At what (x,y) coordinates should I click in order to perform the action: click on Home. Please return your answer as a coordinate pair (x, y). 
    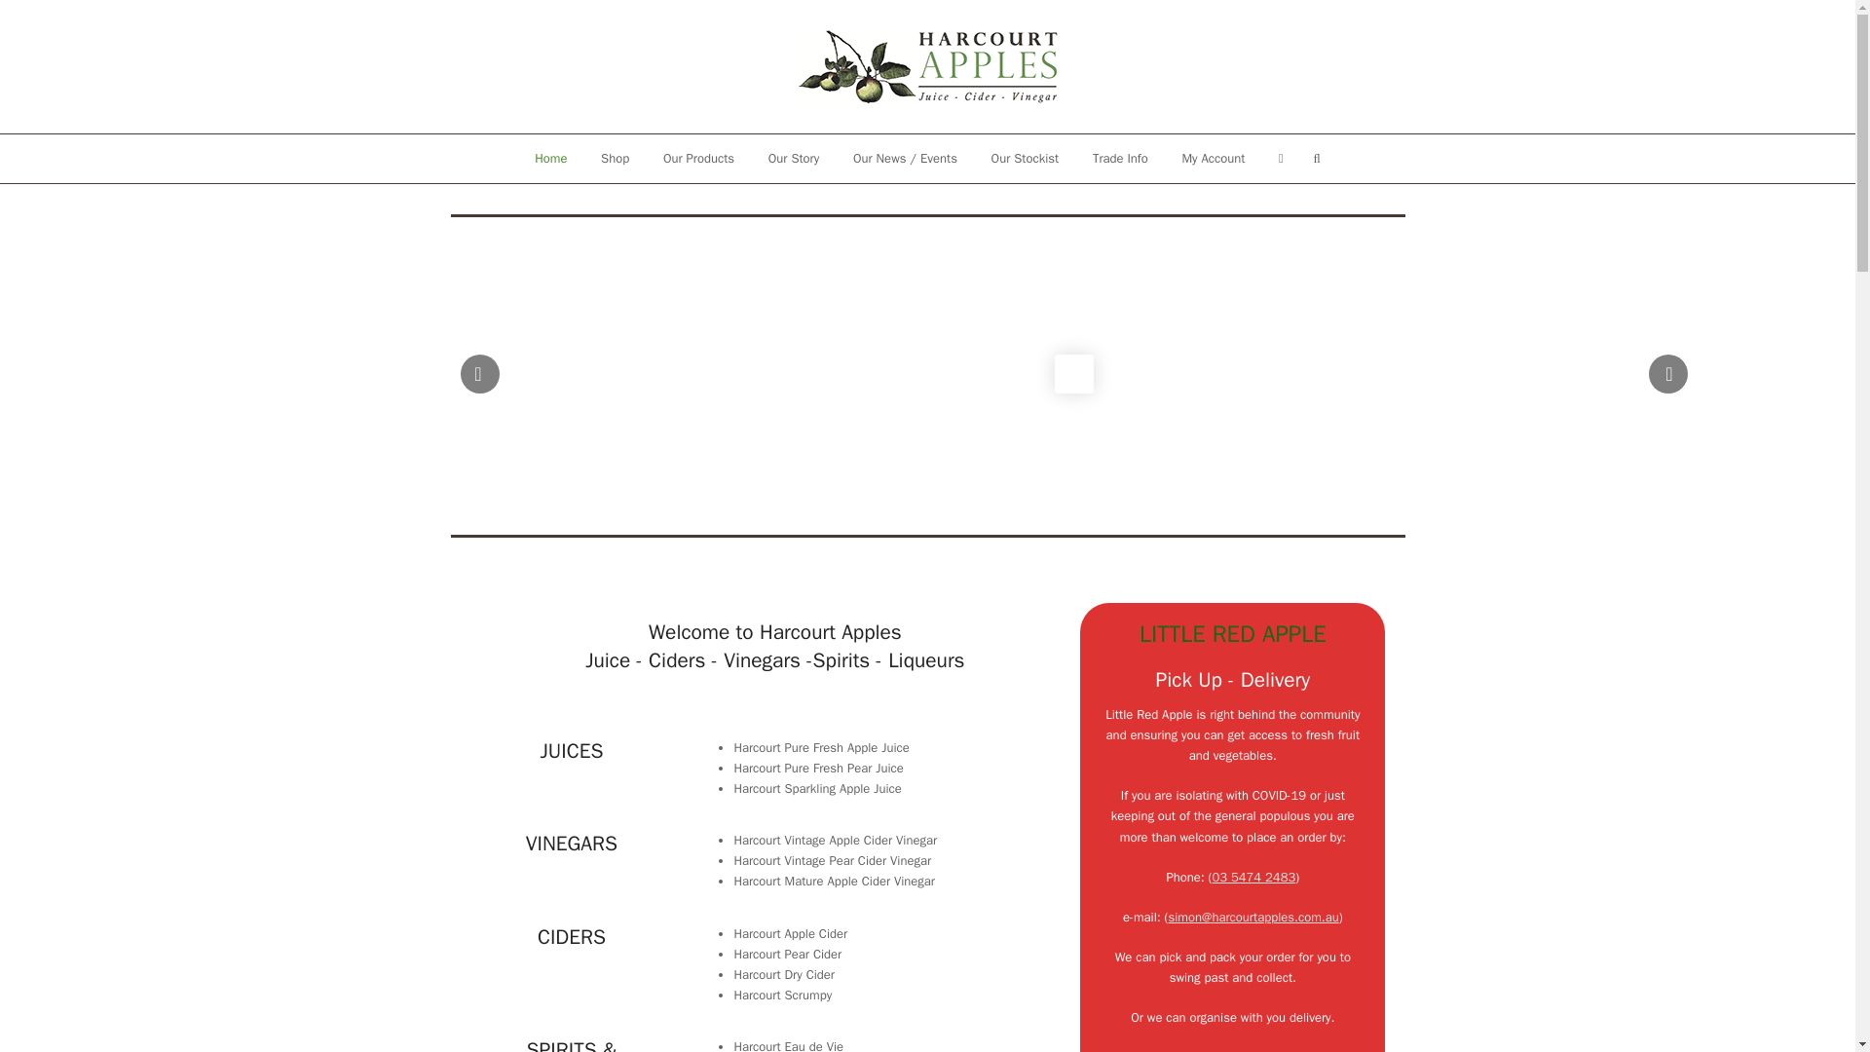
    Looking at the image, I should click on (550, 158).